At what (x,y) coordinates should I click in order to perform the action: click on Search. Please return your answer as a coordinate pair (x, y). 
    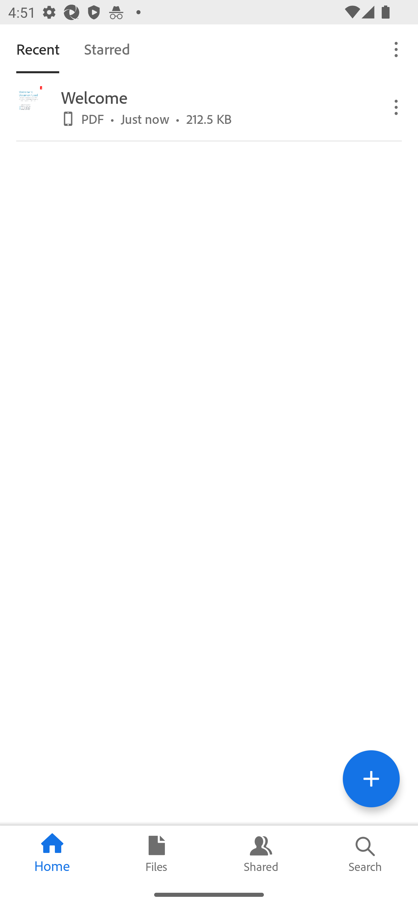
    Looking at the image, I should click on (366, 854).